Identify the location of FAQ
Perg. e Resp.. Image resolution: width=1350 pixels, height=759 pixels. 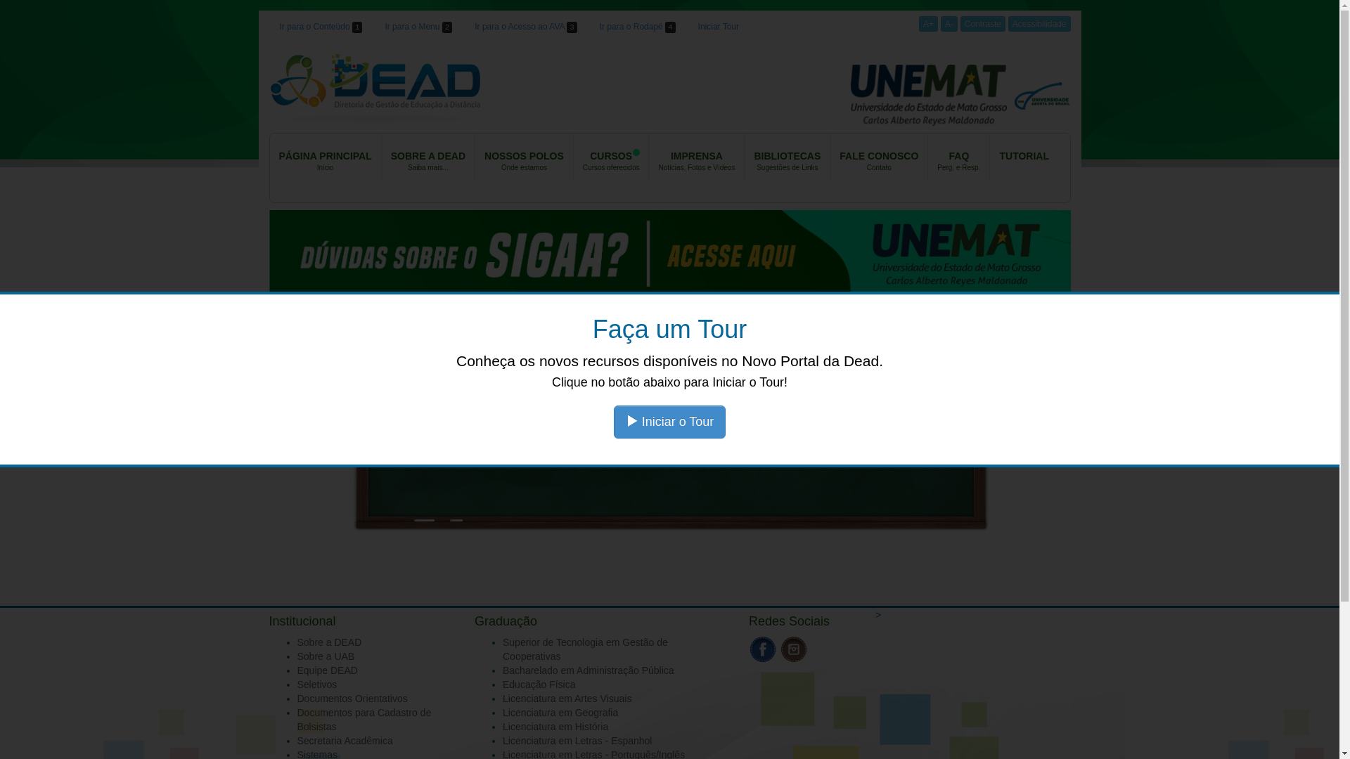
(959, 157).